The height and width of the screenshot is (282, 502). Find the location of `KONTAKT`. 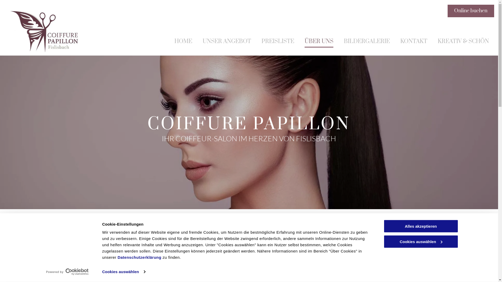

KONTAKT is located at coordinates (413, 42).